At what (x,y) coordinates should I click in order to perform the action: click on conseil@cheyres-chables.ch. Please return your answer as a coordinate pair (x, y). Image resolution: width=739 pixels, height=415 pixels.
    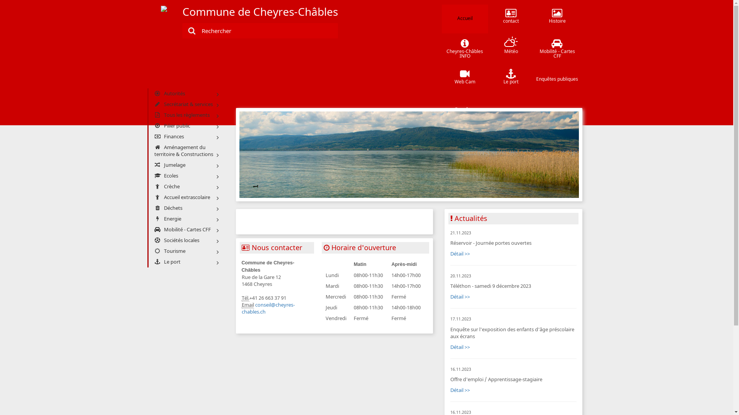
    Looking at the image, I should click on (268, 308).